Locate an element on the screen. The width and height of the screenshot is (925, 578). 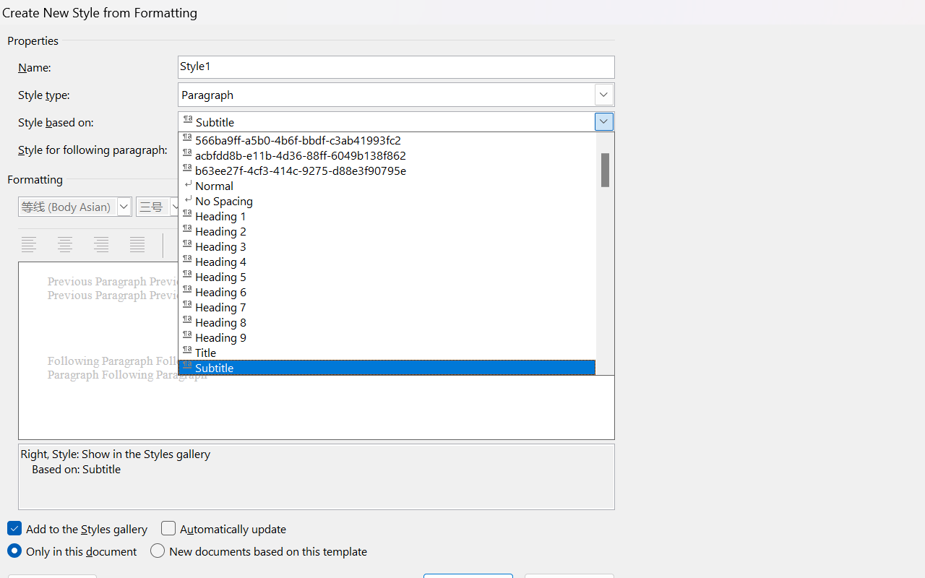
Subtitle is located at coordinates (396, 366).